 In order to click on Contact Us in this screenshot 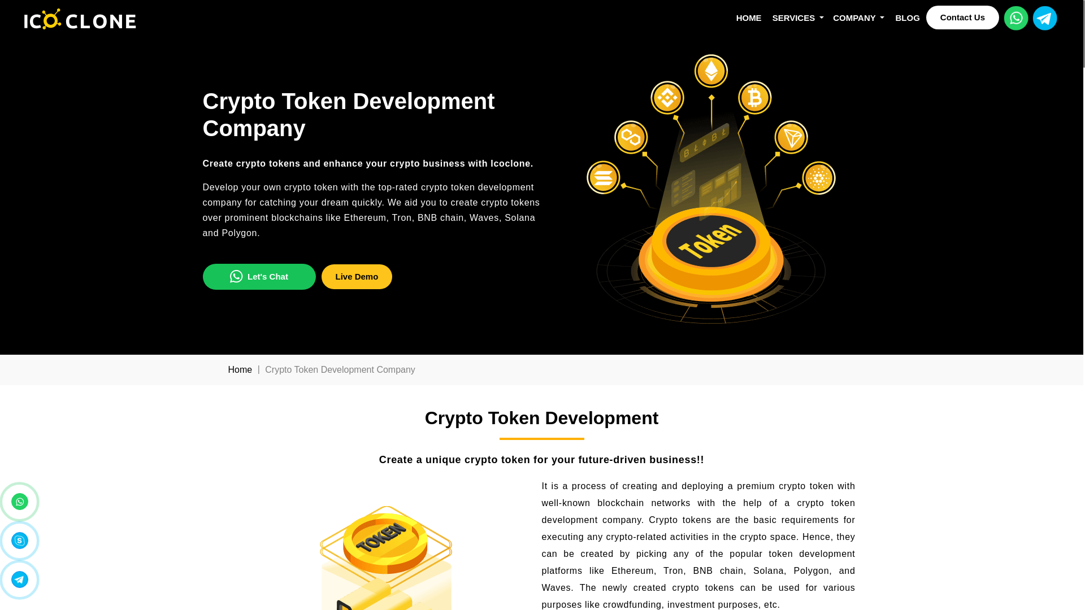, I will do `click(963, 17)`.